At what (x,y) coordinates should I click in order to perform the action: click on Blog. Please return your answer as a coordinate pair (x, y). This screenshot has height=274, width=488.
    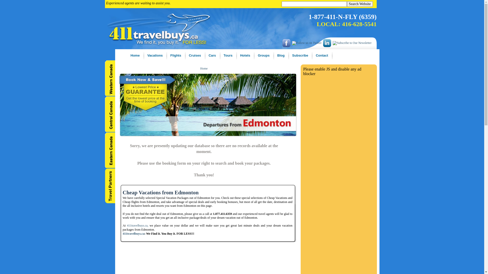
    Looking at the image, I should click on (281, 56).